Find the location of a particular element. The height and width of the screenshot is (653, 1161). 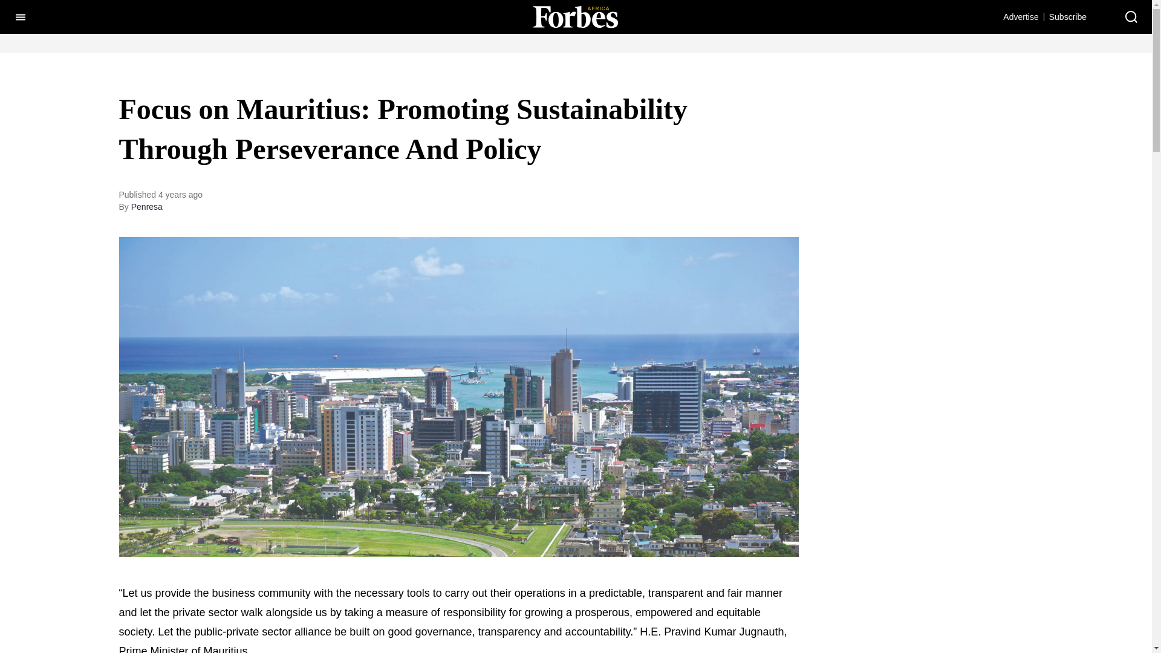

Subscribe is located at coordinates (1068, 16).